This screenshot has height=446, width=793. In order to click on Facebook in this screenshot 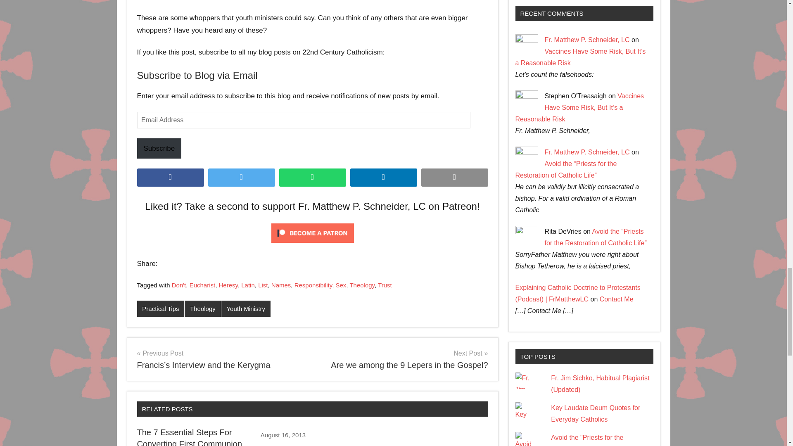, I will do `click(170, 178)`.